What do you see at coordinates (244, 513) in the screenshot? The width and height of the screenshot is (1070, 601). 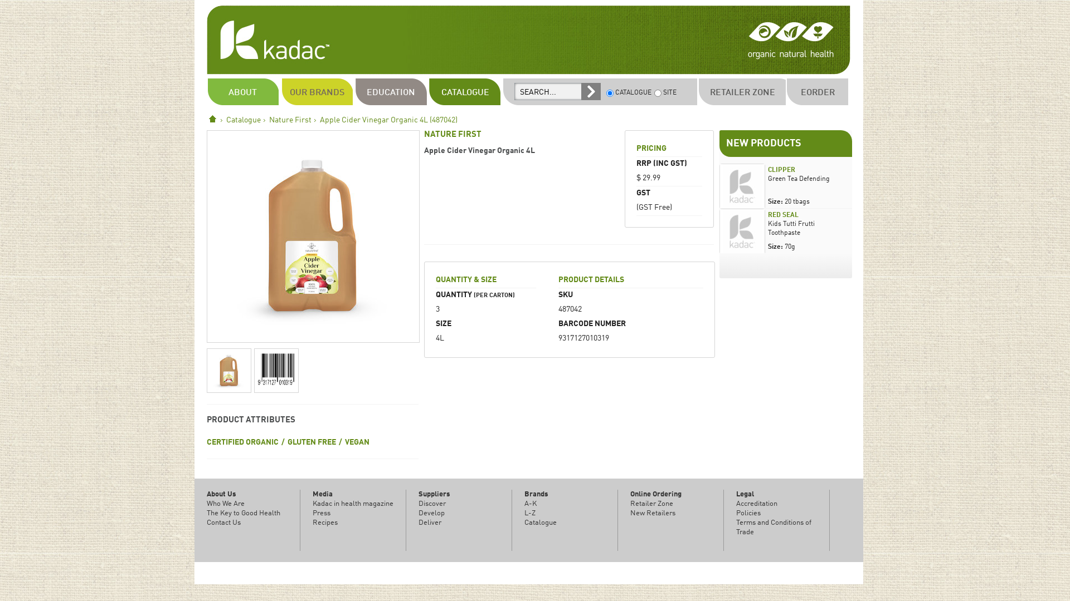 I see `The Key to Good Health` at bounding box center [244, 513].